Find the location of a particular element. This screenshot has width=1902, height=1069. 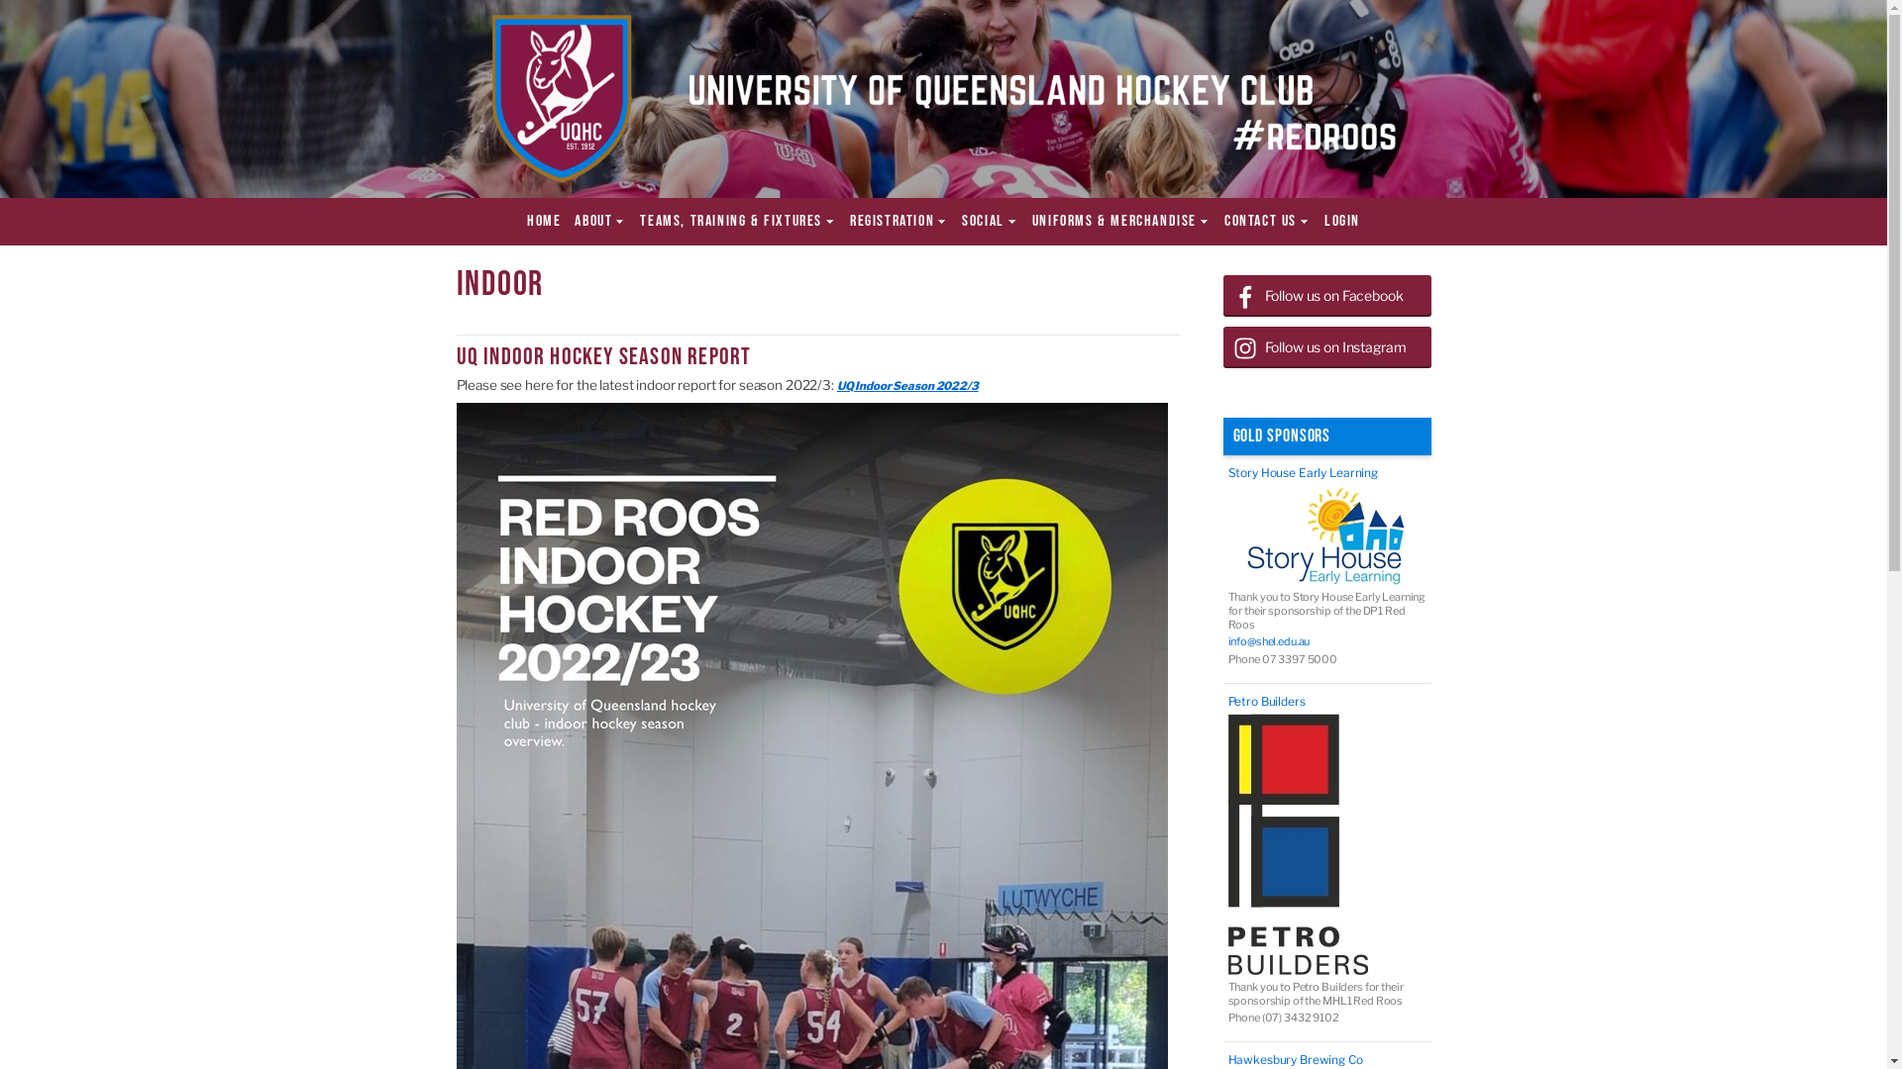

Story House Early Learning is located at coordinates (1327, 473).